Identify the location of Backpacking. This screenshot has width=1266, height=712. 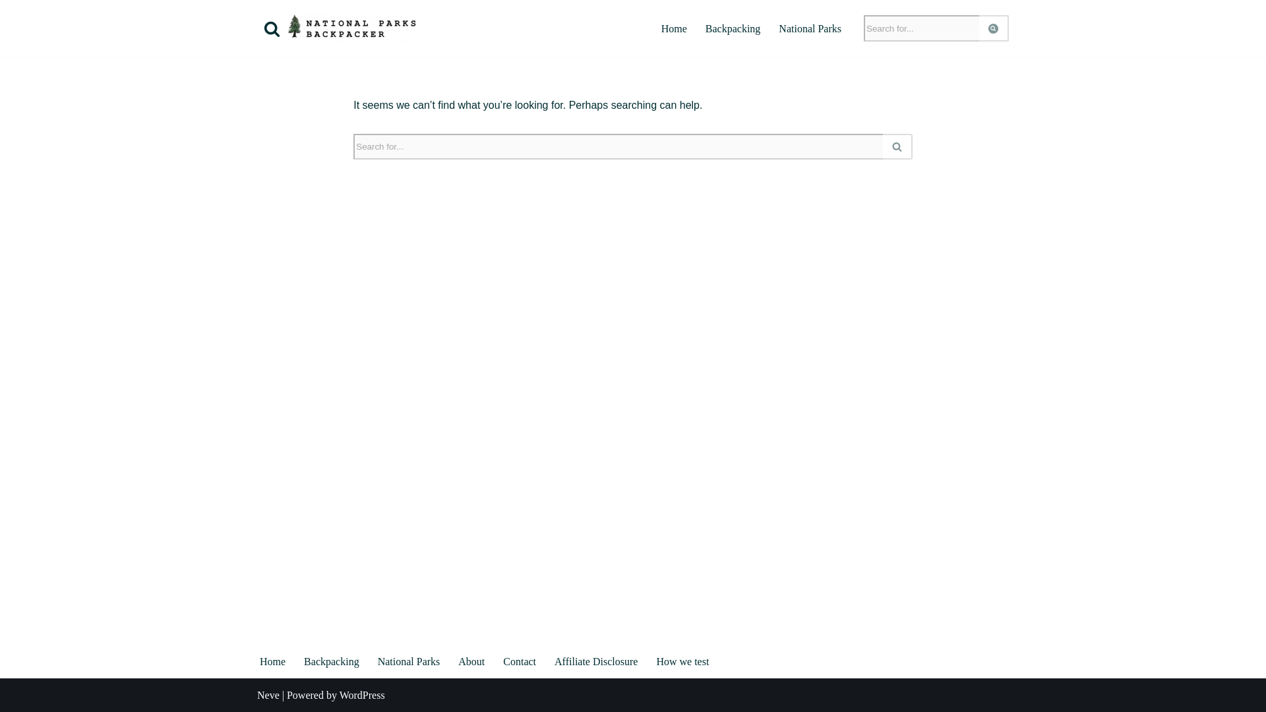
(733, 29).